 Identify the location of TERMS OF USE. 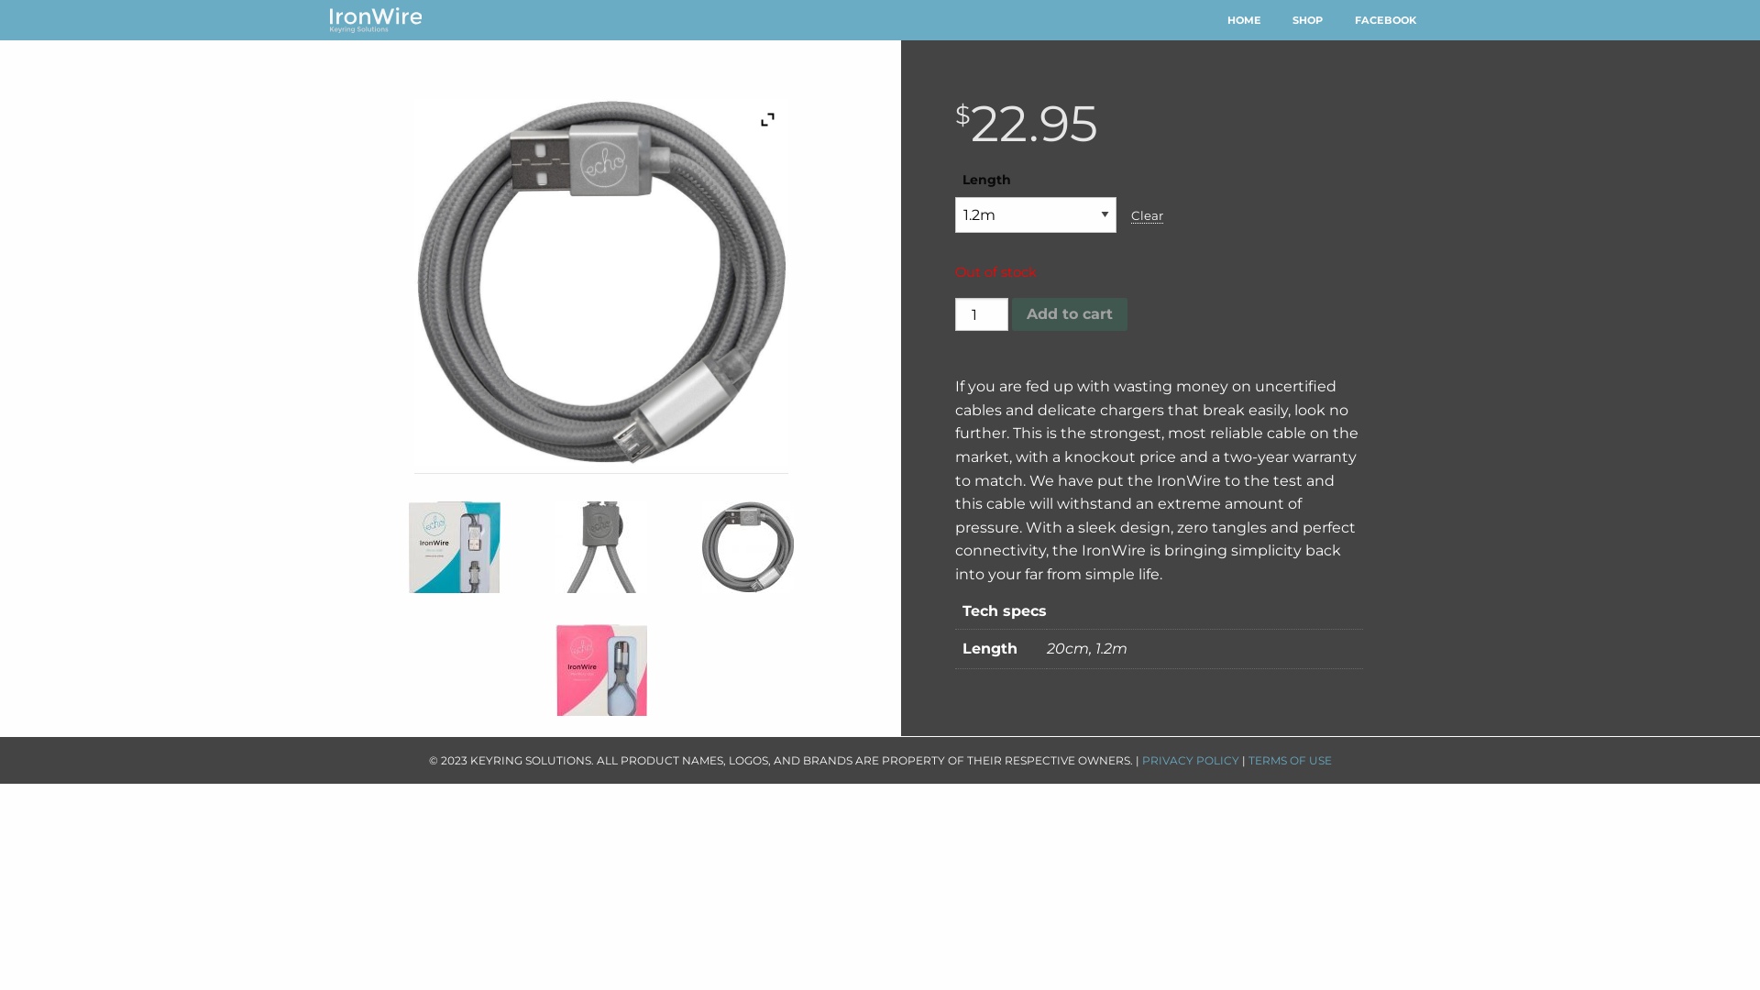
(1291, 761).